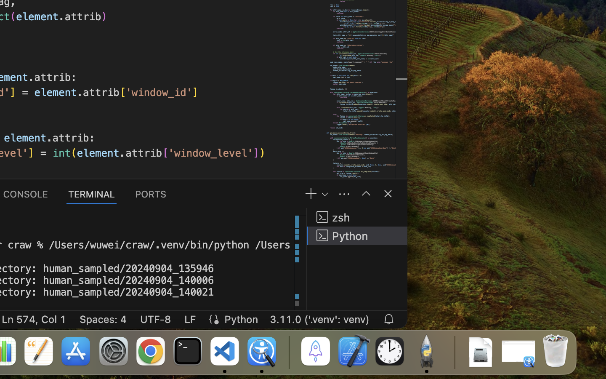 Image resolution: width=606 pixels, height=379 pixels. I want to click on zsh , so click(357, 217).